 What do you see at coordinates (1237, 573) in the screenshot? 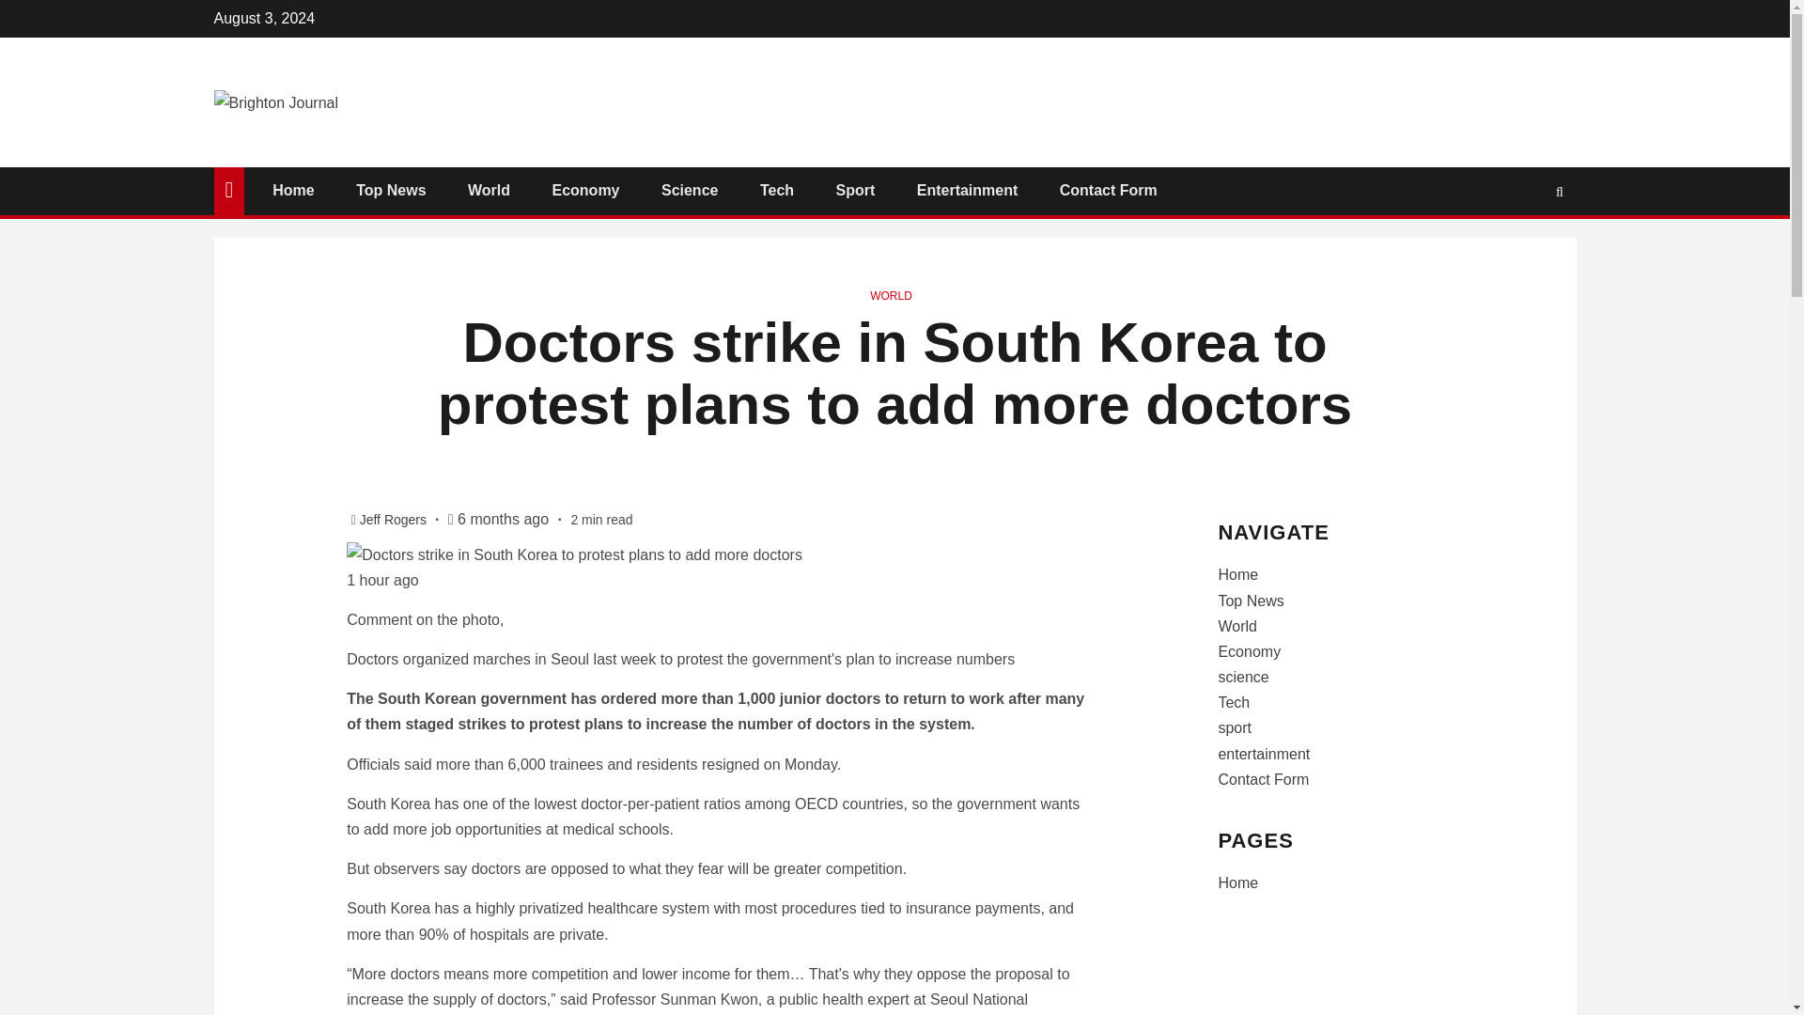
I see `Home` at bounding box center [1237, 573].